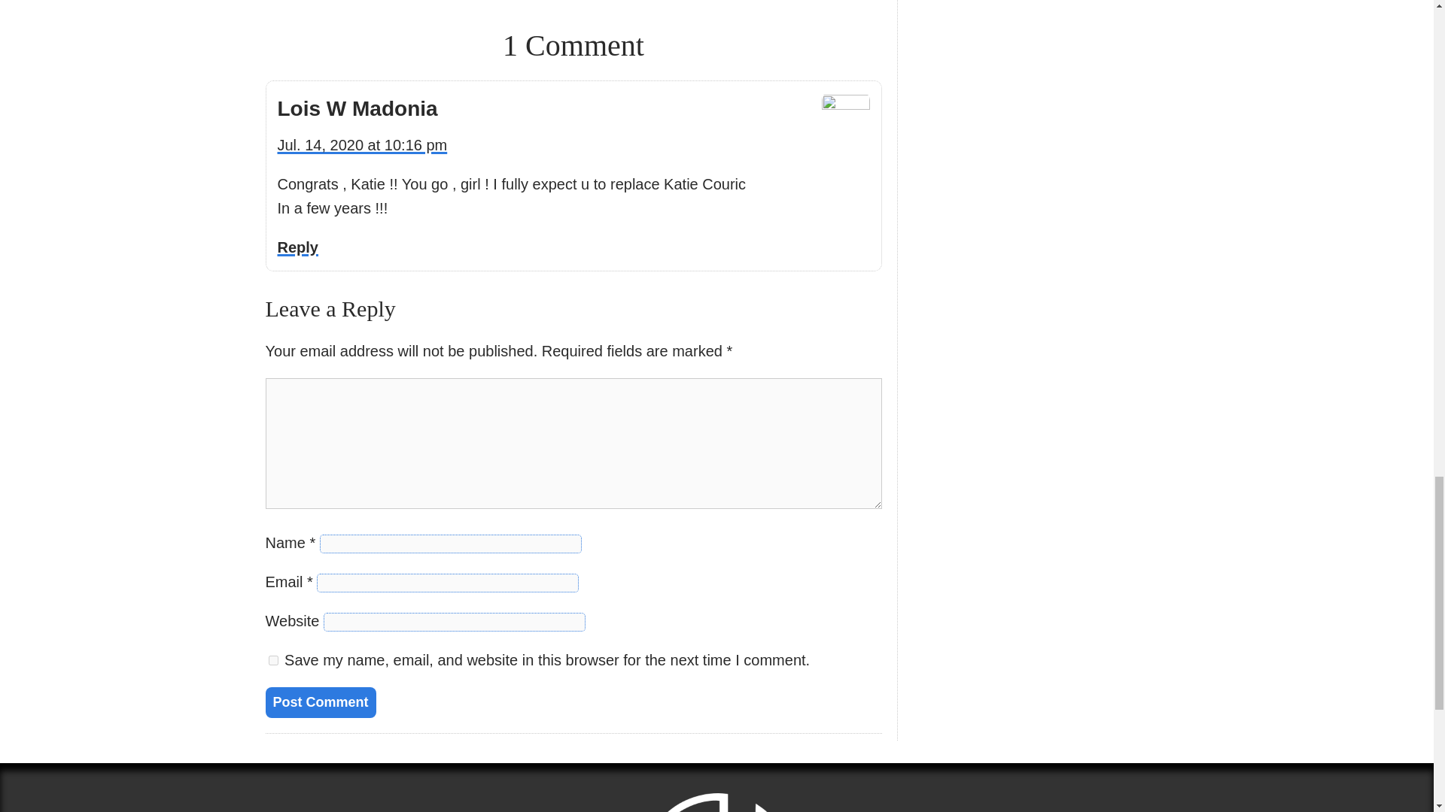 This screenshot has width=1445, height=812. What do you see at coordinates (272, 660) in the screenshot?
I see `yes` at bounding box center [272, 660].